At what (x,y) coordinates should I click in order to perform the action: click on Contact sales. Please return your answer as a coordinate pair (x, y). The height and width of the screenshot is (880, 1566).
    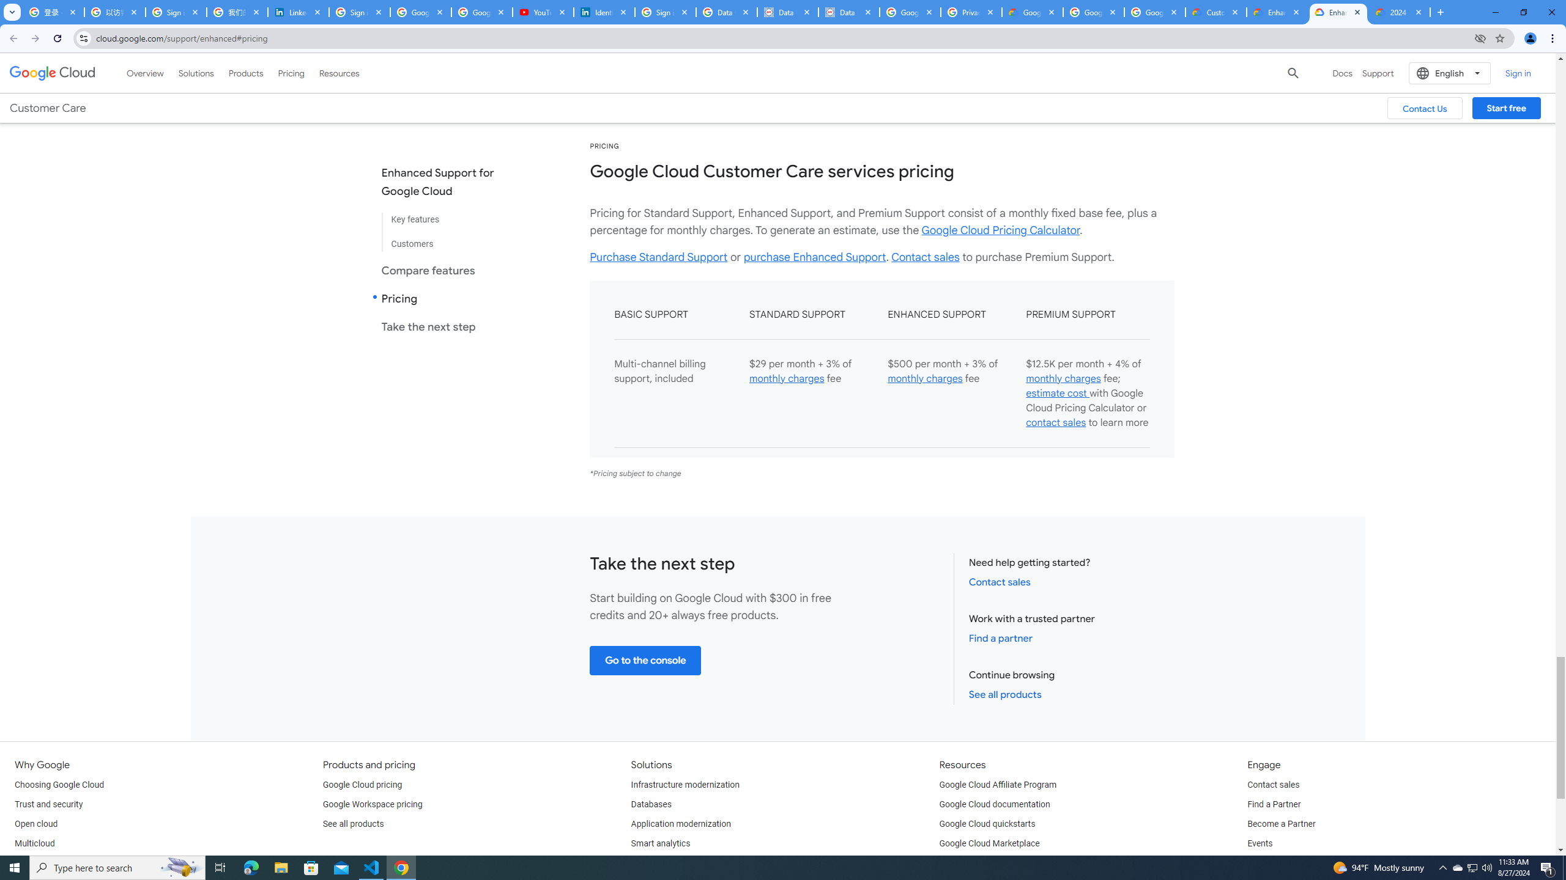
    Looking at the image, I should click on (1272, 785).